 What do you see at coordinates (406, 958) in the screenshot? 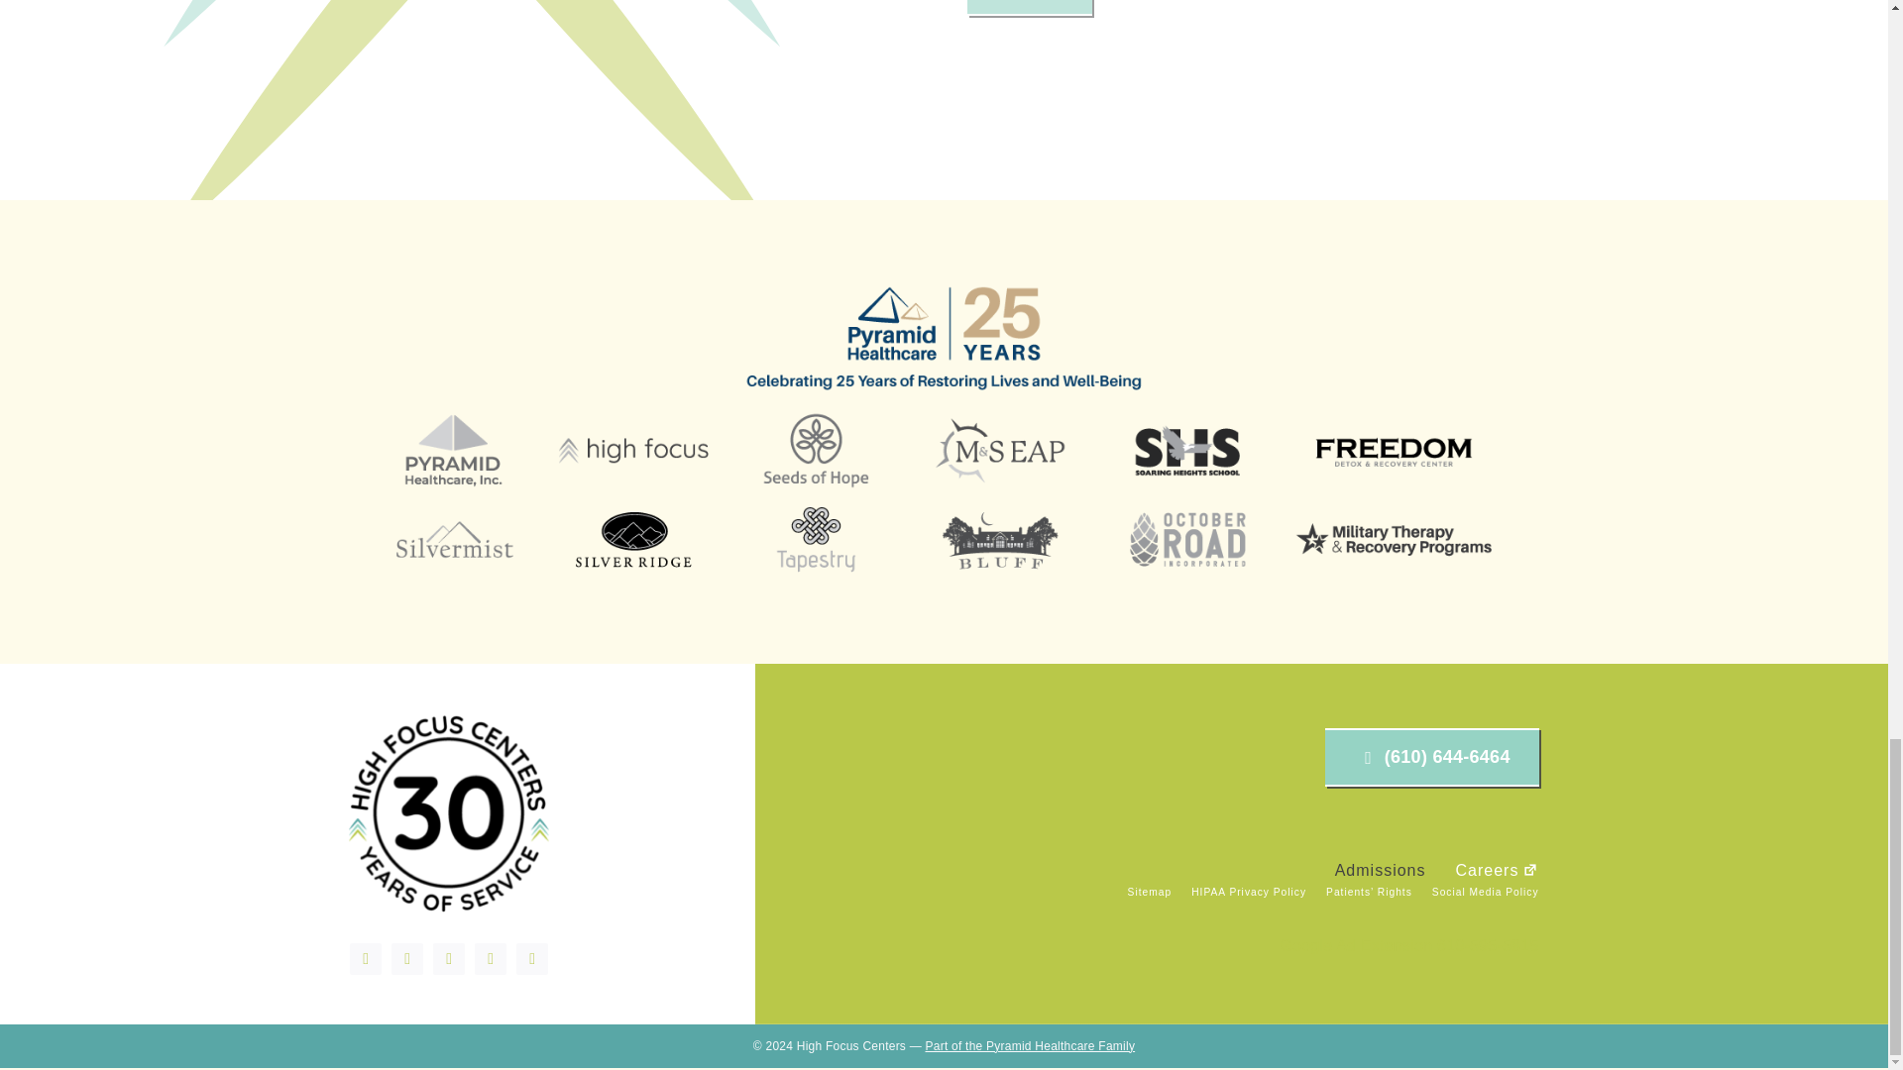
I see `X` at bounding box center [406, 958].